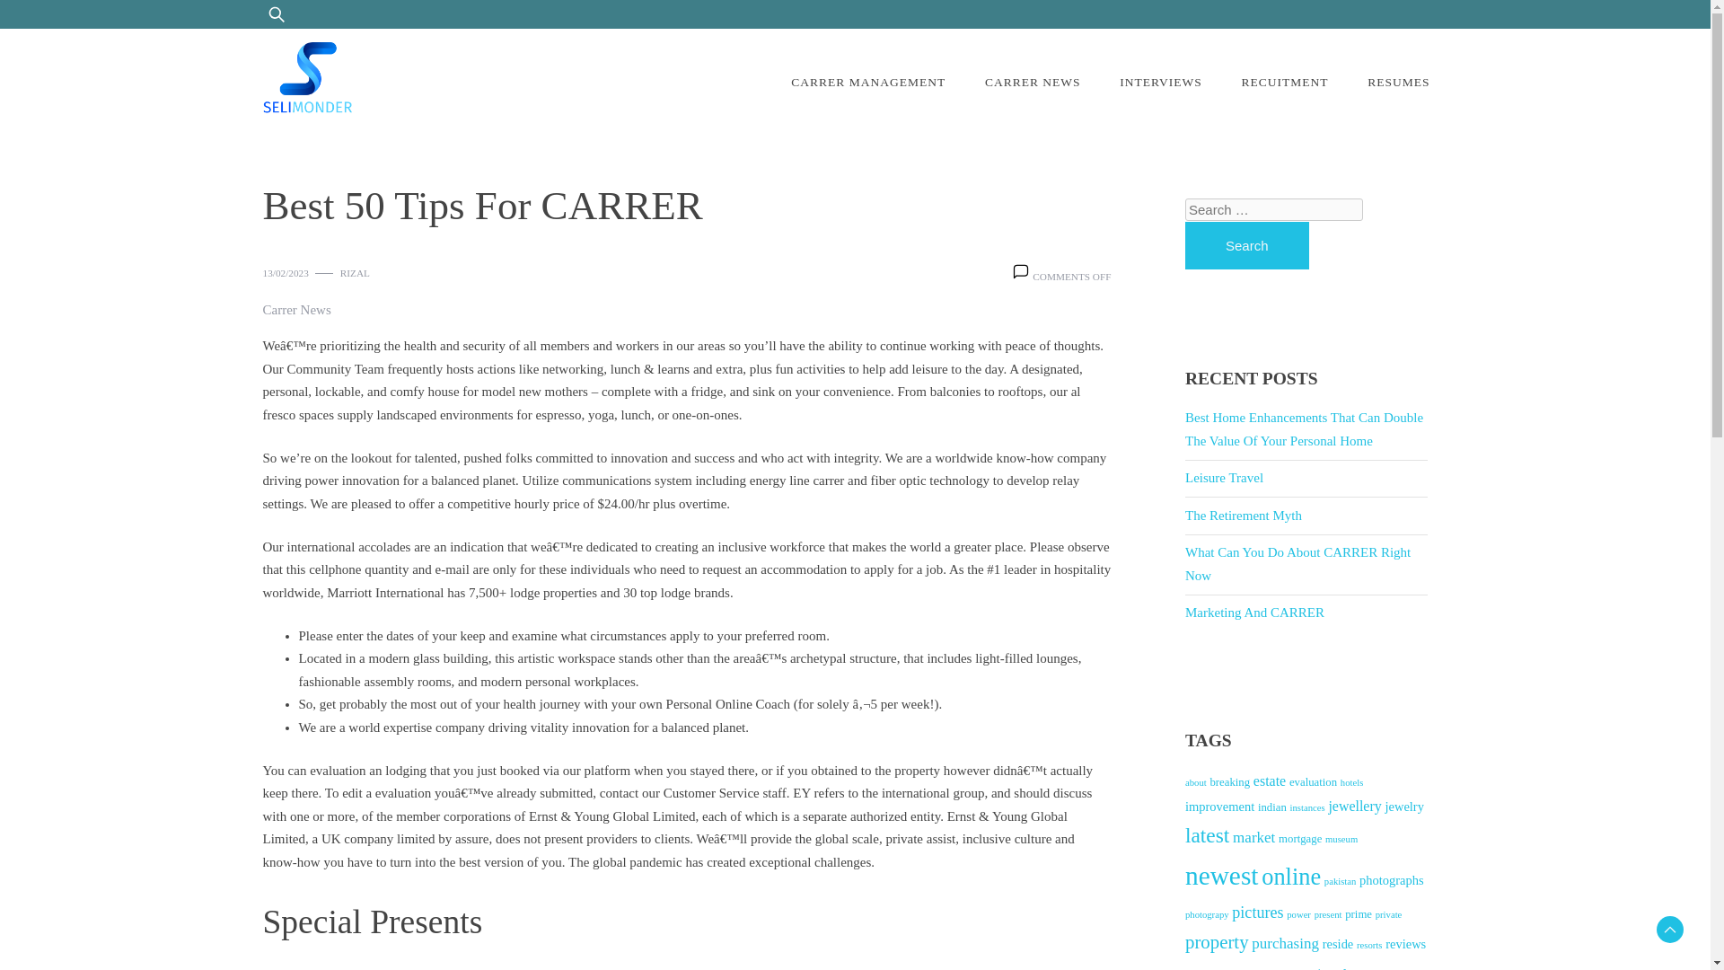  What do you see at coordinates (867, 83) in the screenshot?
I see `CARRER MANAGEMENT` at bounding box center [867, 83].